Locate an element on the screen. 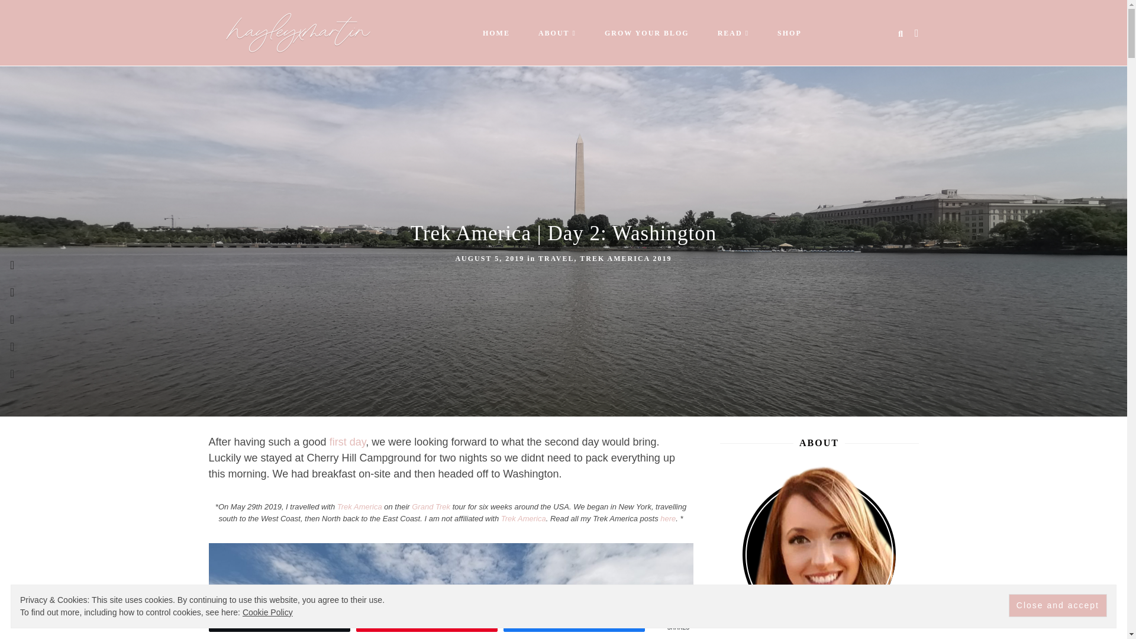  HAYLEYXMARTIN is located at coordinates (329, 32).